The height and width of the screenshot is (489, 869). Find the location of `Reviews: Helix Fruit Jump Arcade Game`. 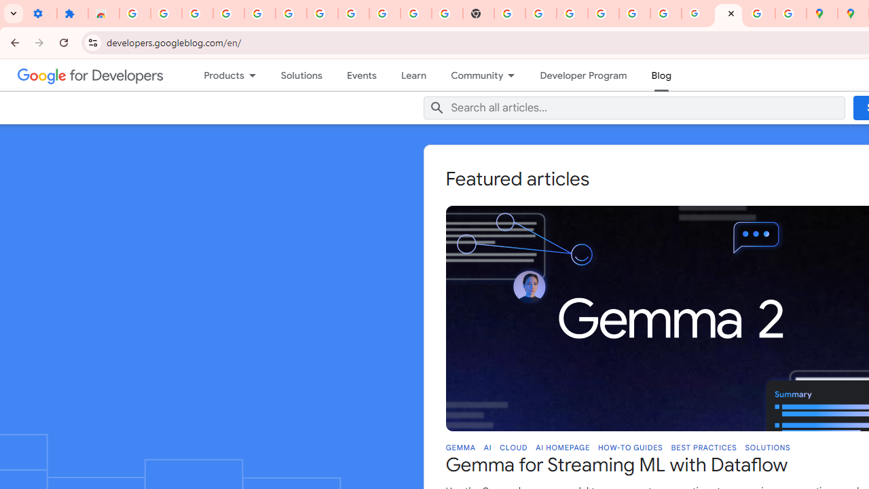

Reviews: Helix Fruit Jump Arcade Game is located at coordinates (104, 14).